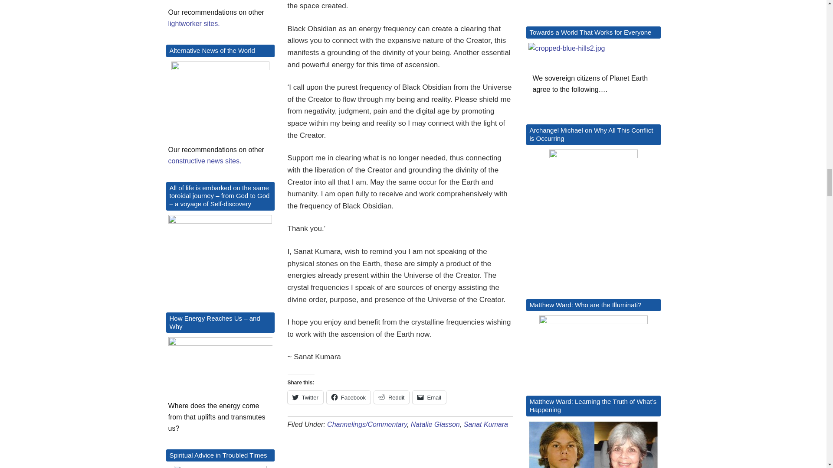 The image size is (833, 468). What do you see at coordinates (429, 397) in the screenshot?
I see `Click to email a link to a friend` at bounding box center [429, 397].